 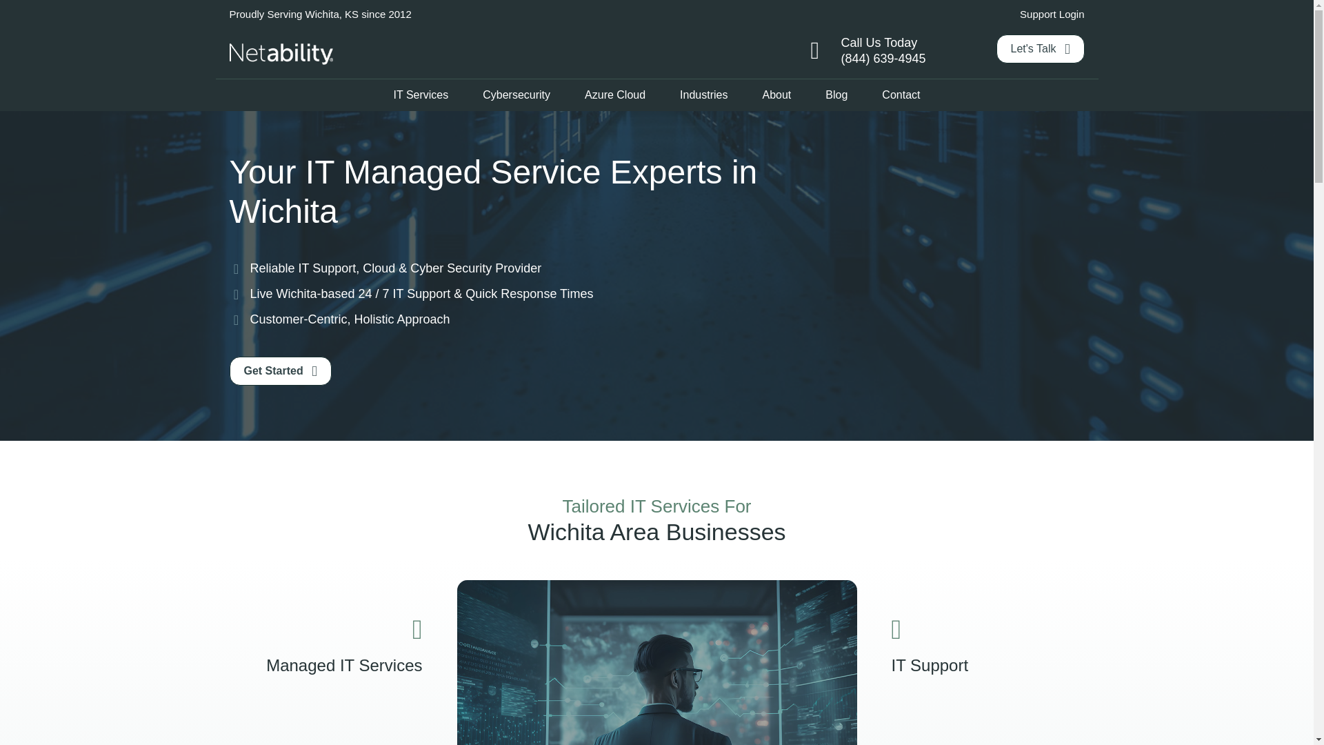 I want to click on IT Services, so click(x=421, y=95).